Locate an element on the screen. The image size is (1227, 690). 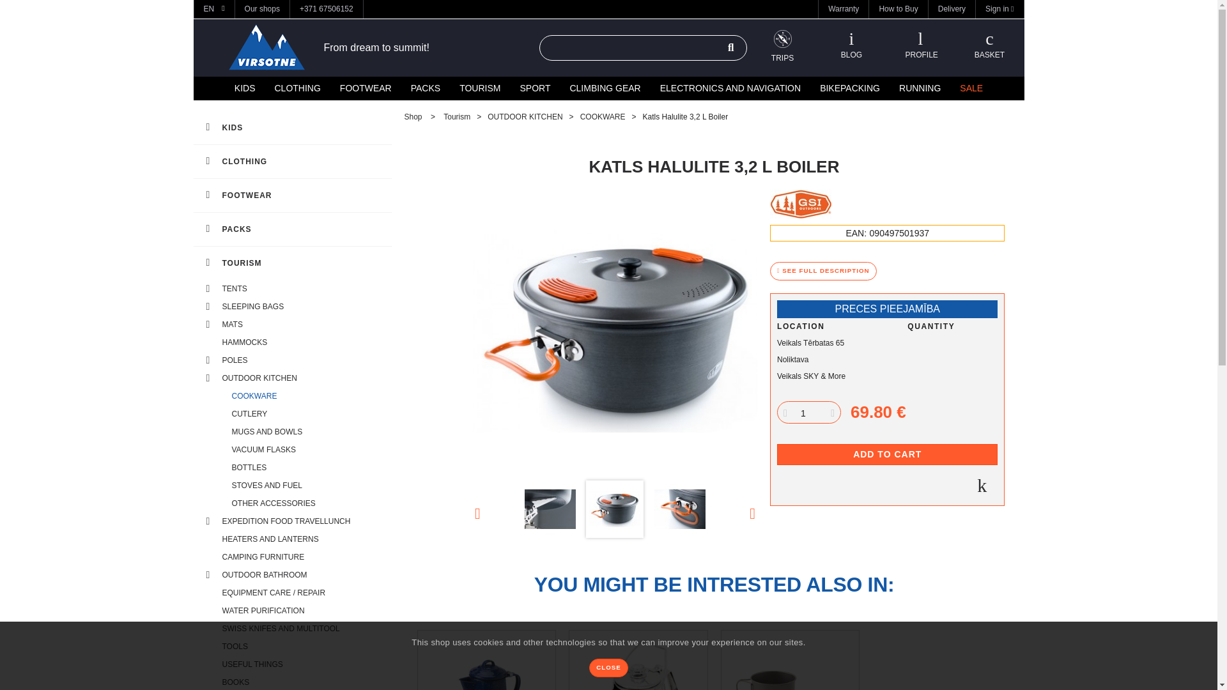
View my shopping cart is located at coordinates (989, 45).